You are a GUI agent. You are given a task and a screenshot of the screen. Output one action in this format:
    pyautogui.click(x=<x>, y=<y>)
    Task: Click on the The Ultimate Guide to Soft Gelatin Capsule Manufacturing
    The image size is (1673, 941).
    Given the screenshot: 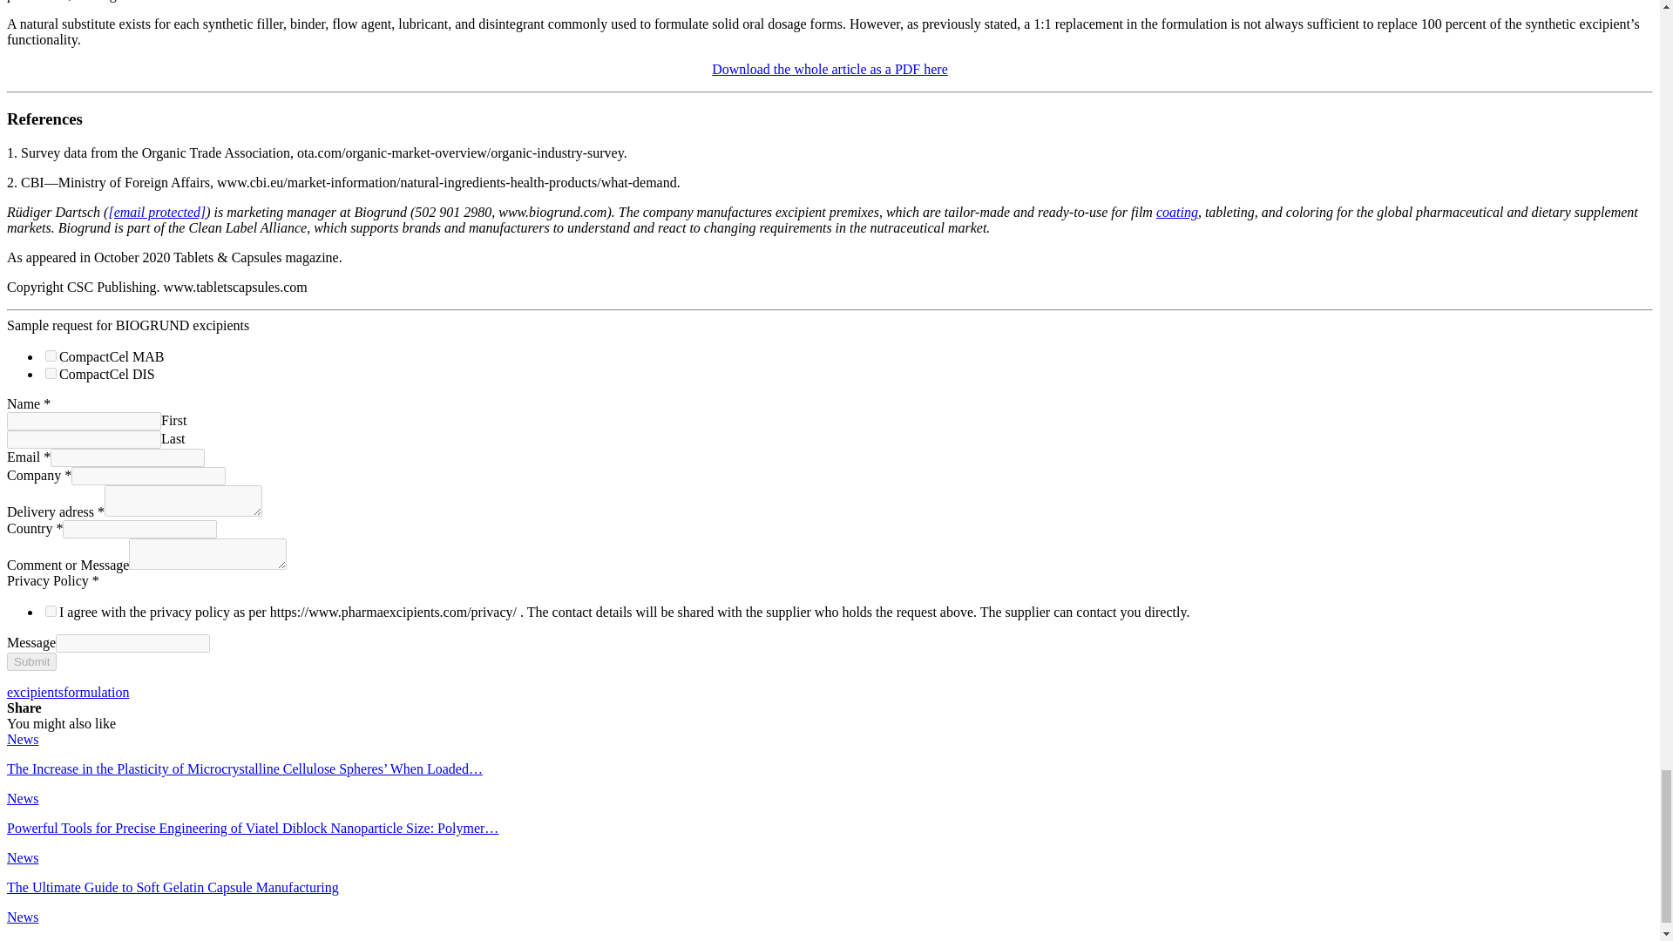 What is the action you would take?
    pyautogui.click(x=173, y=887)
    